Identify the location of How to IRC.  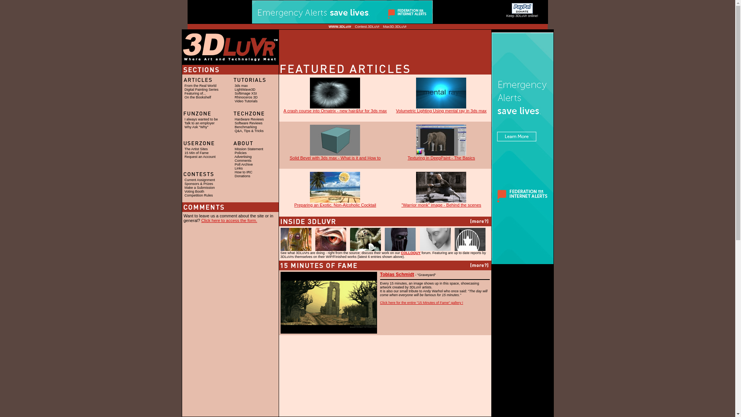
(244, 172).